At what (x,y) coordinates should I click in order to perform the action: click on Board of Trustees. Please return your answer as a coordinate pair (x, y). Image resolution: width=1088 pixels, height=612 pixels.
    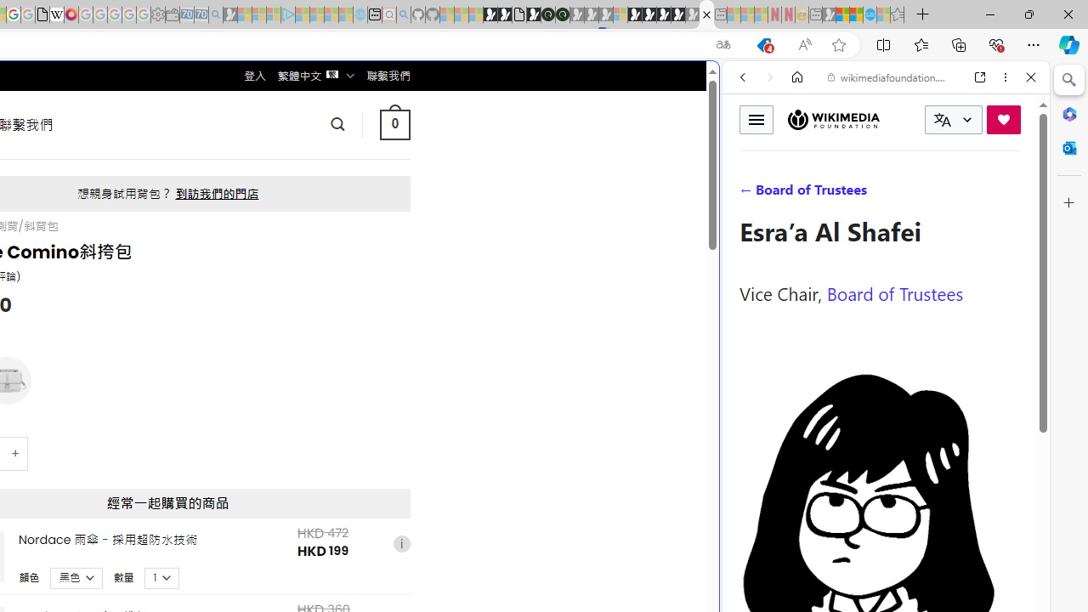
    Looking at the image, I should click on (895, 292).